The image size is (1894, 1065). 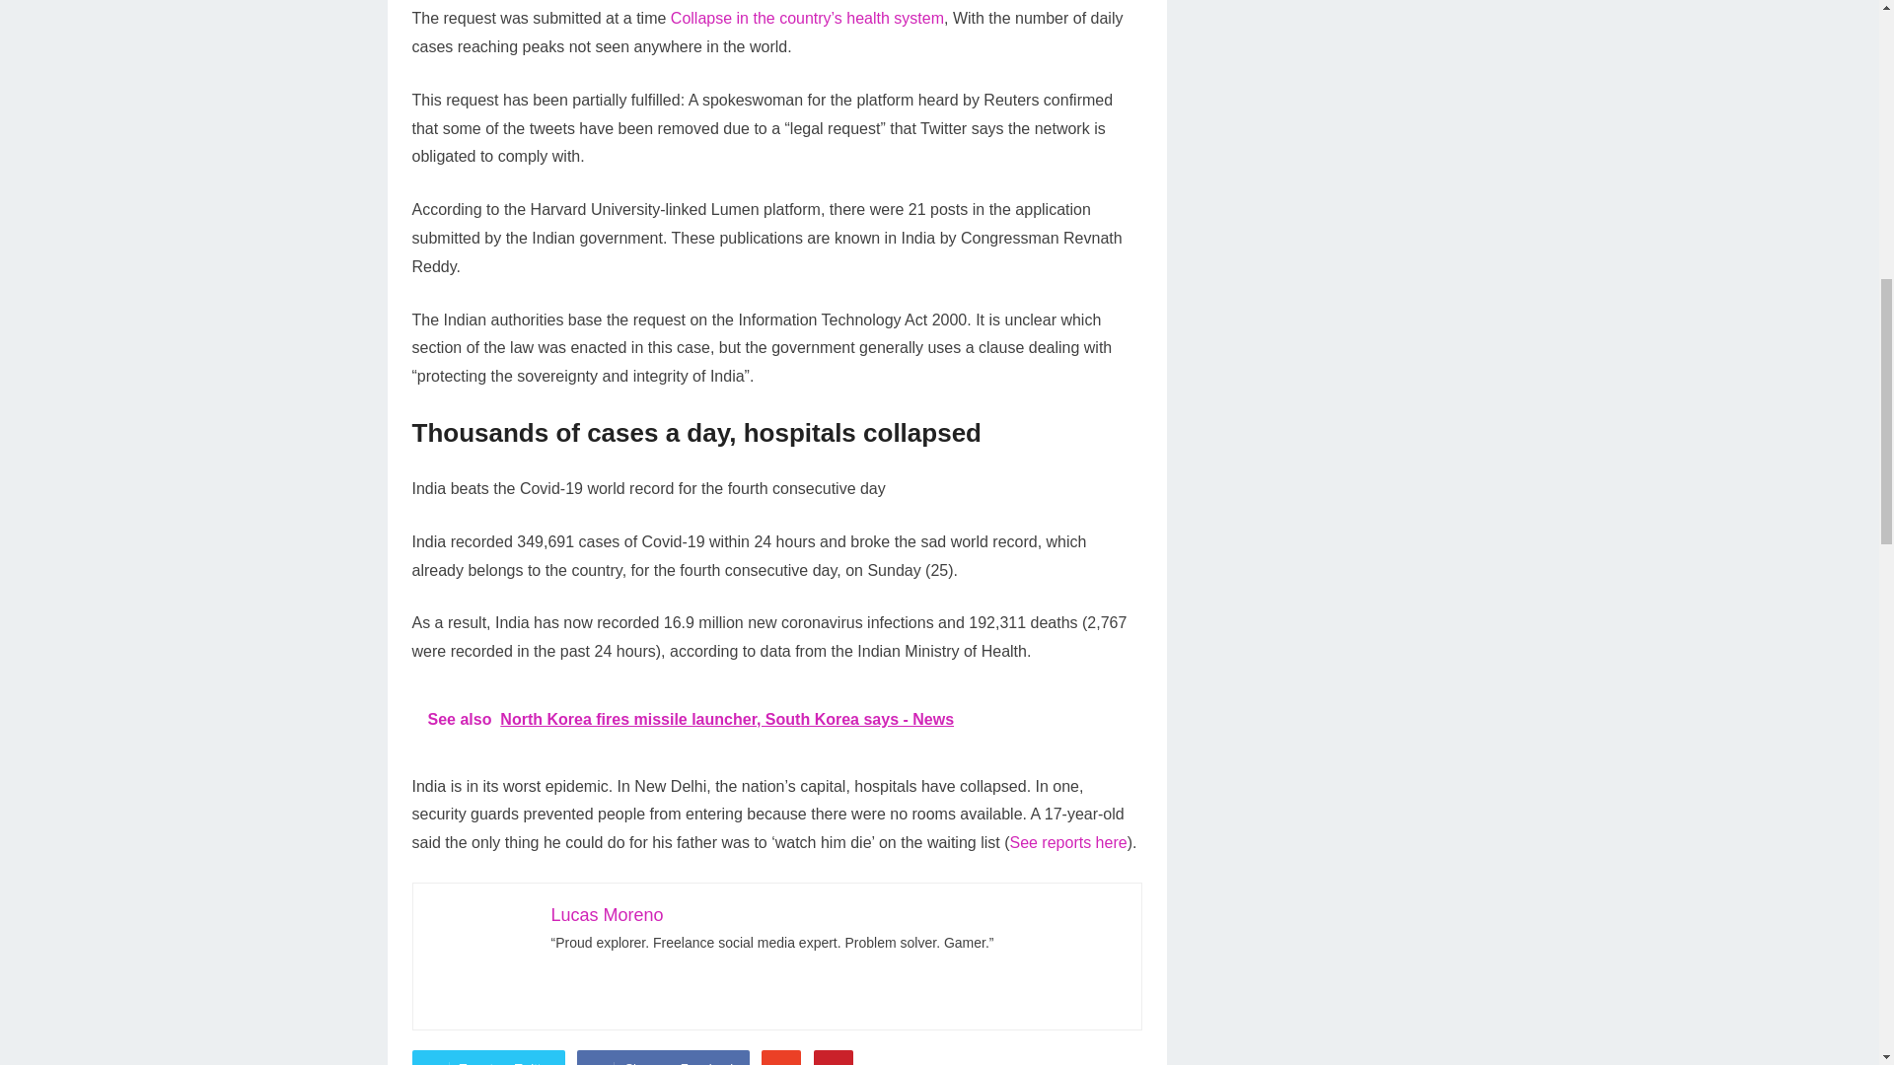 I want to click on Pinterest, so click(x=834, y=1057).